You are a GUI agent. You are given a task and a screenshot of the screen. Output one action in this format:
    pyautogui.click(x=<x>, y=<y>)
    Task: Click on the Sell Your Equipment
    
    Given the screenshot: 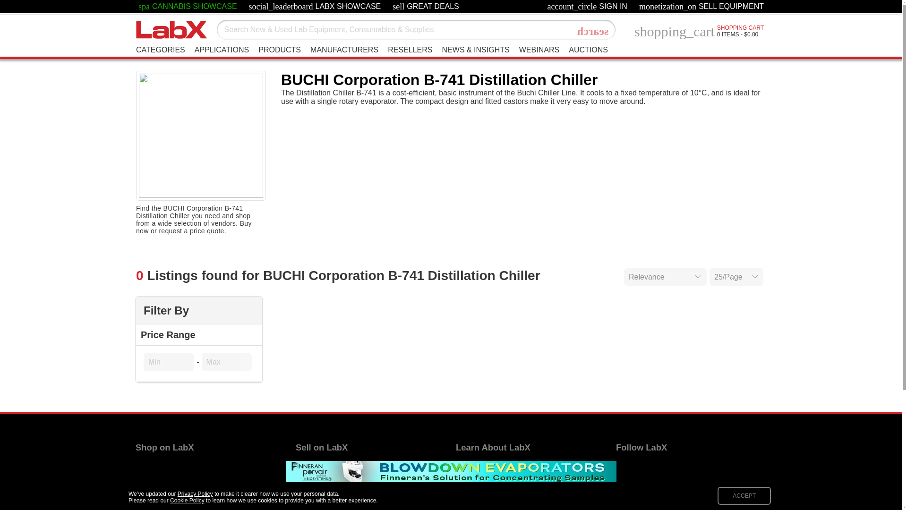 What is the action you would take?
    pyautogui.click(x=588, y=50)
    